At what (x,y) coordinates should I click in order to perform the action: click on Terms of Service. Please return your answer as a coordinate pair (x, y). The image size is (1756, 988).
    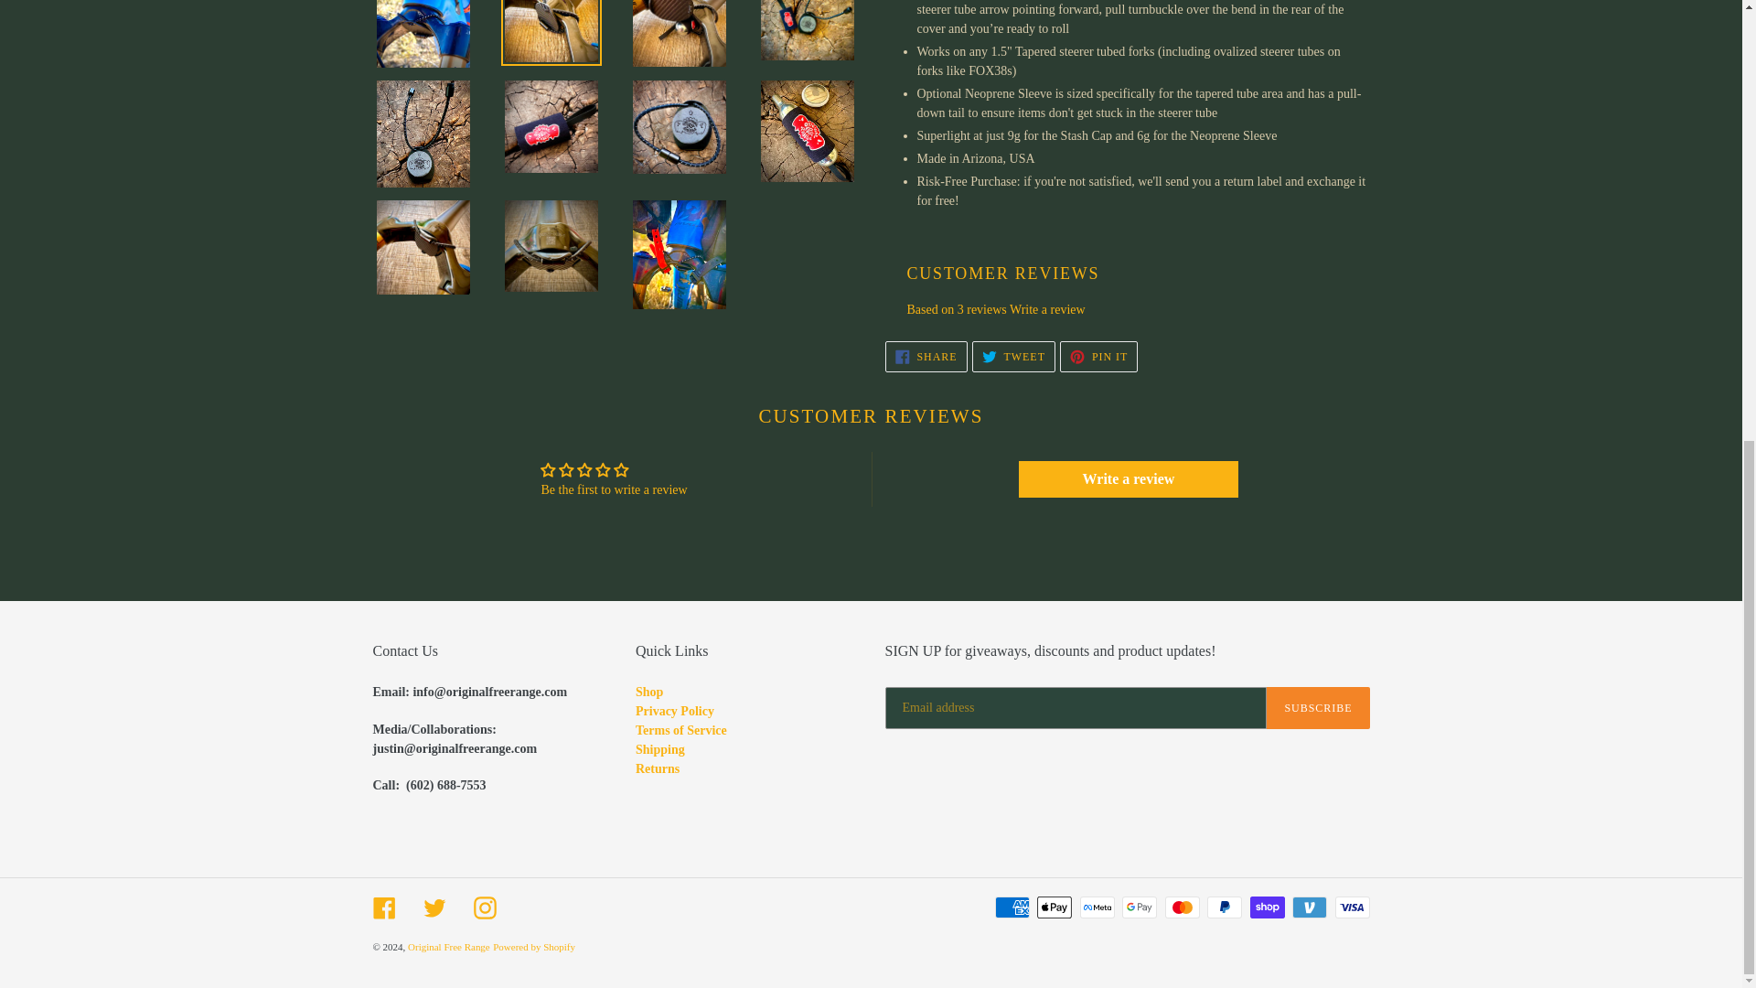
    Looking at the image, I should click on (680, 730).